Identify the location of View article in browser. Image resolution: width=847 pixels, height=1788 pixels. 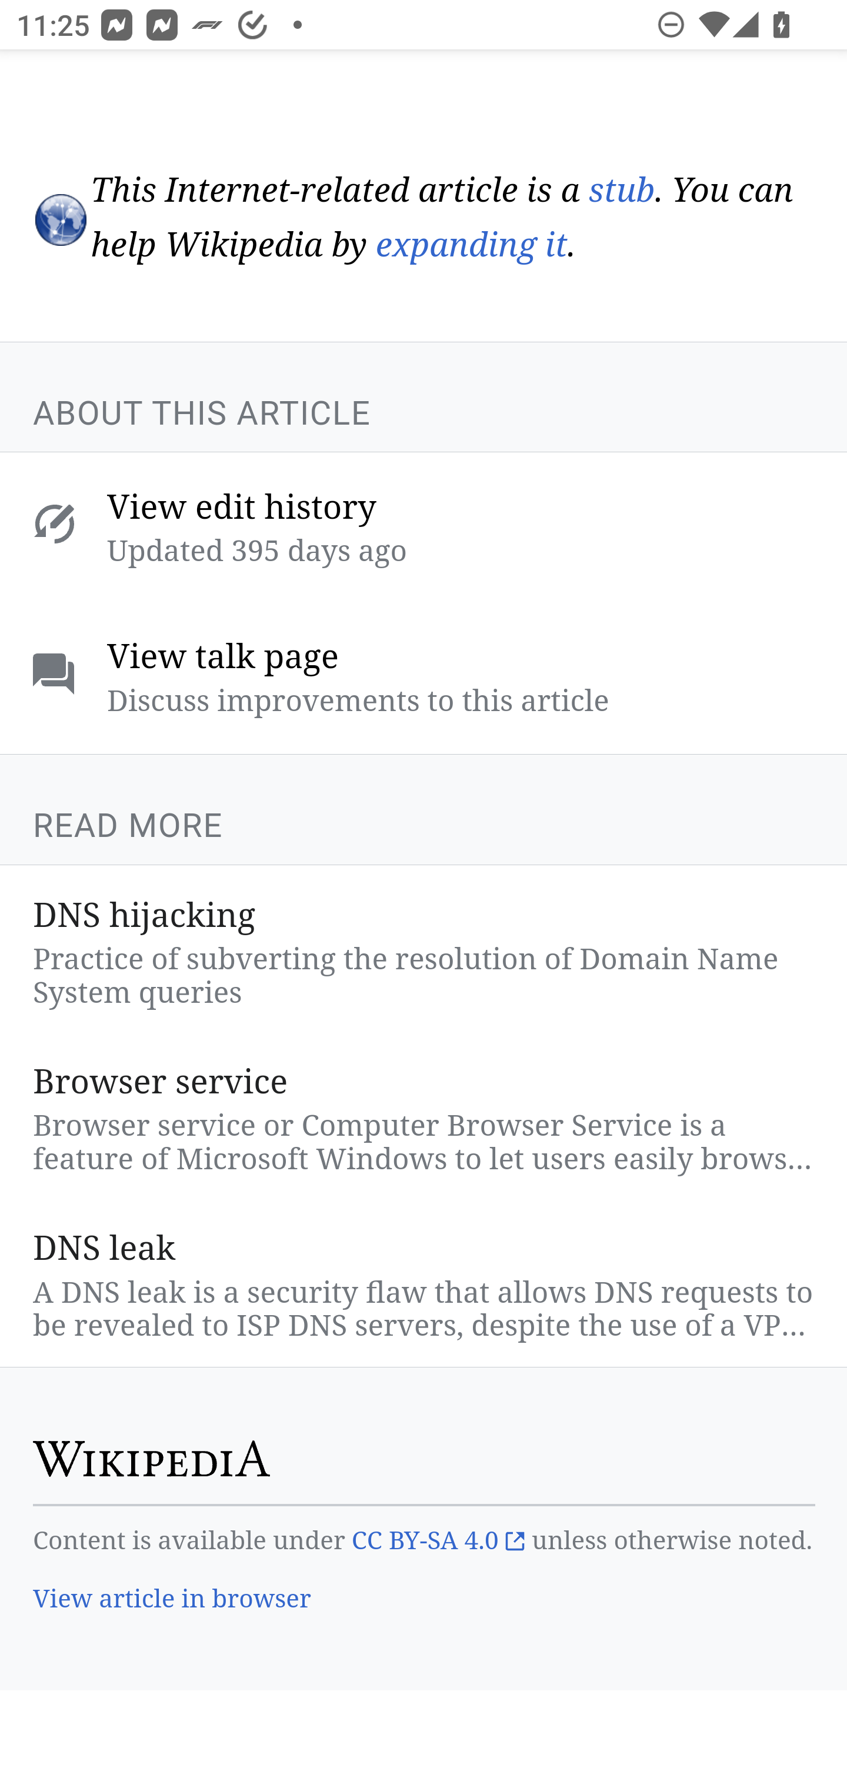
(173, 1601).